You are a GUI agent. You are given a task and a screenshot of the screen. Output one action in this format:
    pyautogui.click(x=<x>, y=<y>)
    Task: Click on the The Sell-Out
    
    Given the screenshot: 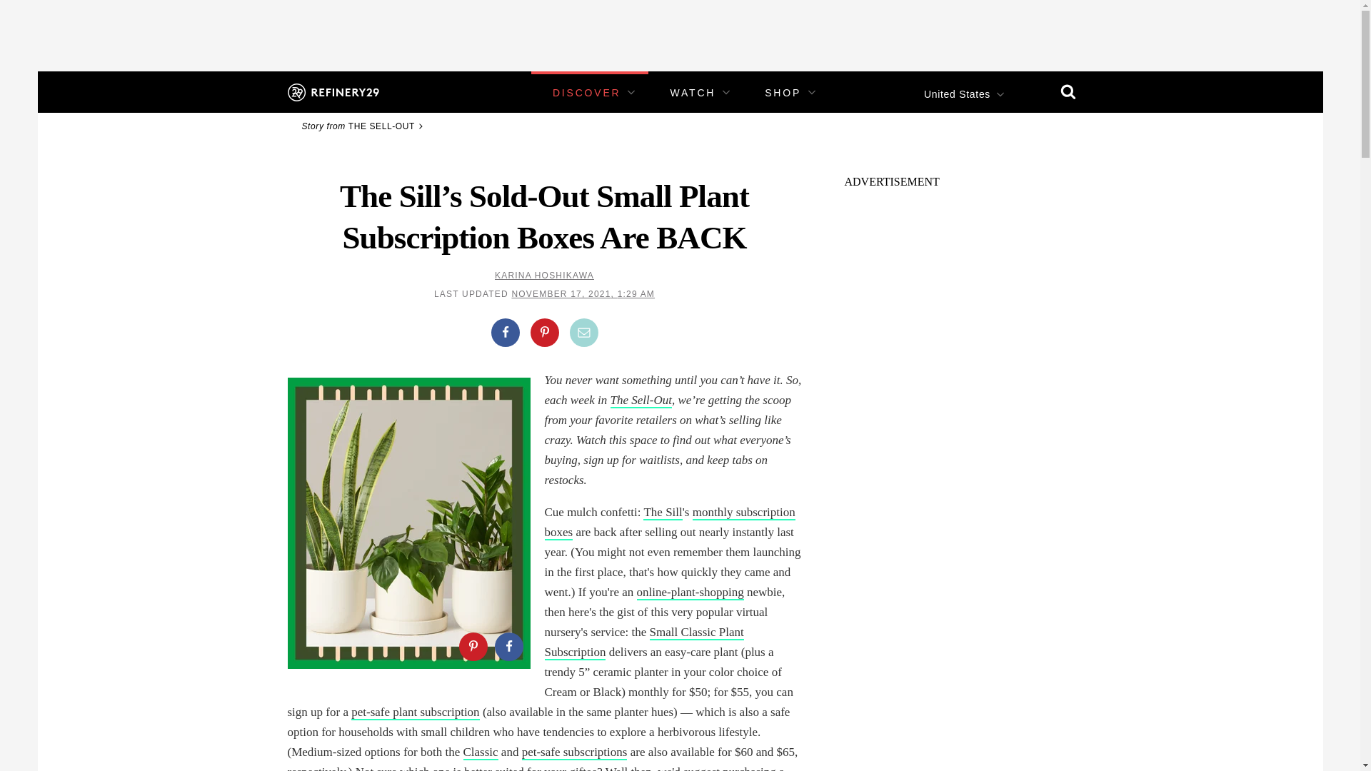 What is the action you would take?
    pyautogui.click(x=641, y=400)
    